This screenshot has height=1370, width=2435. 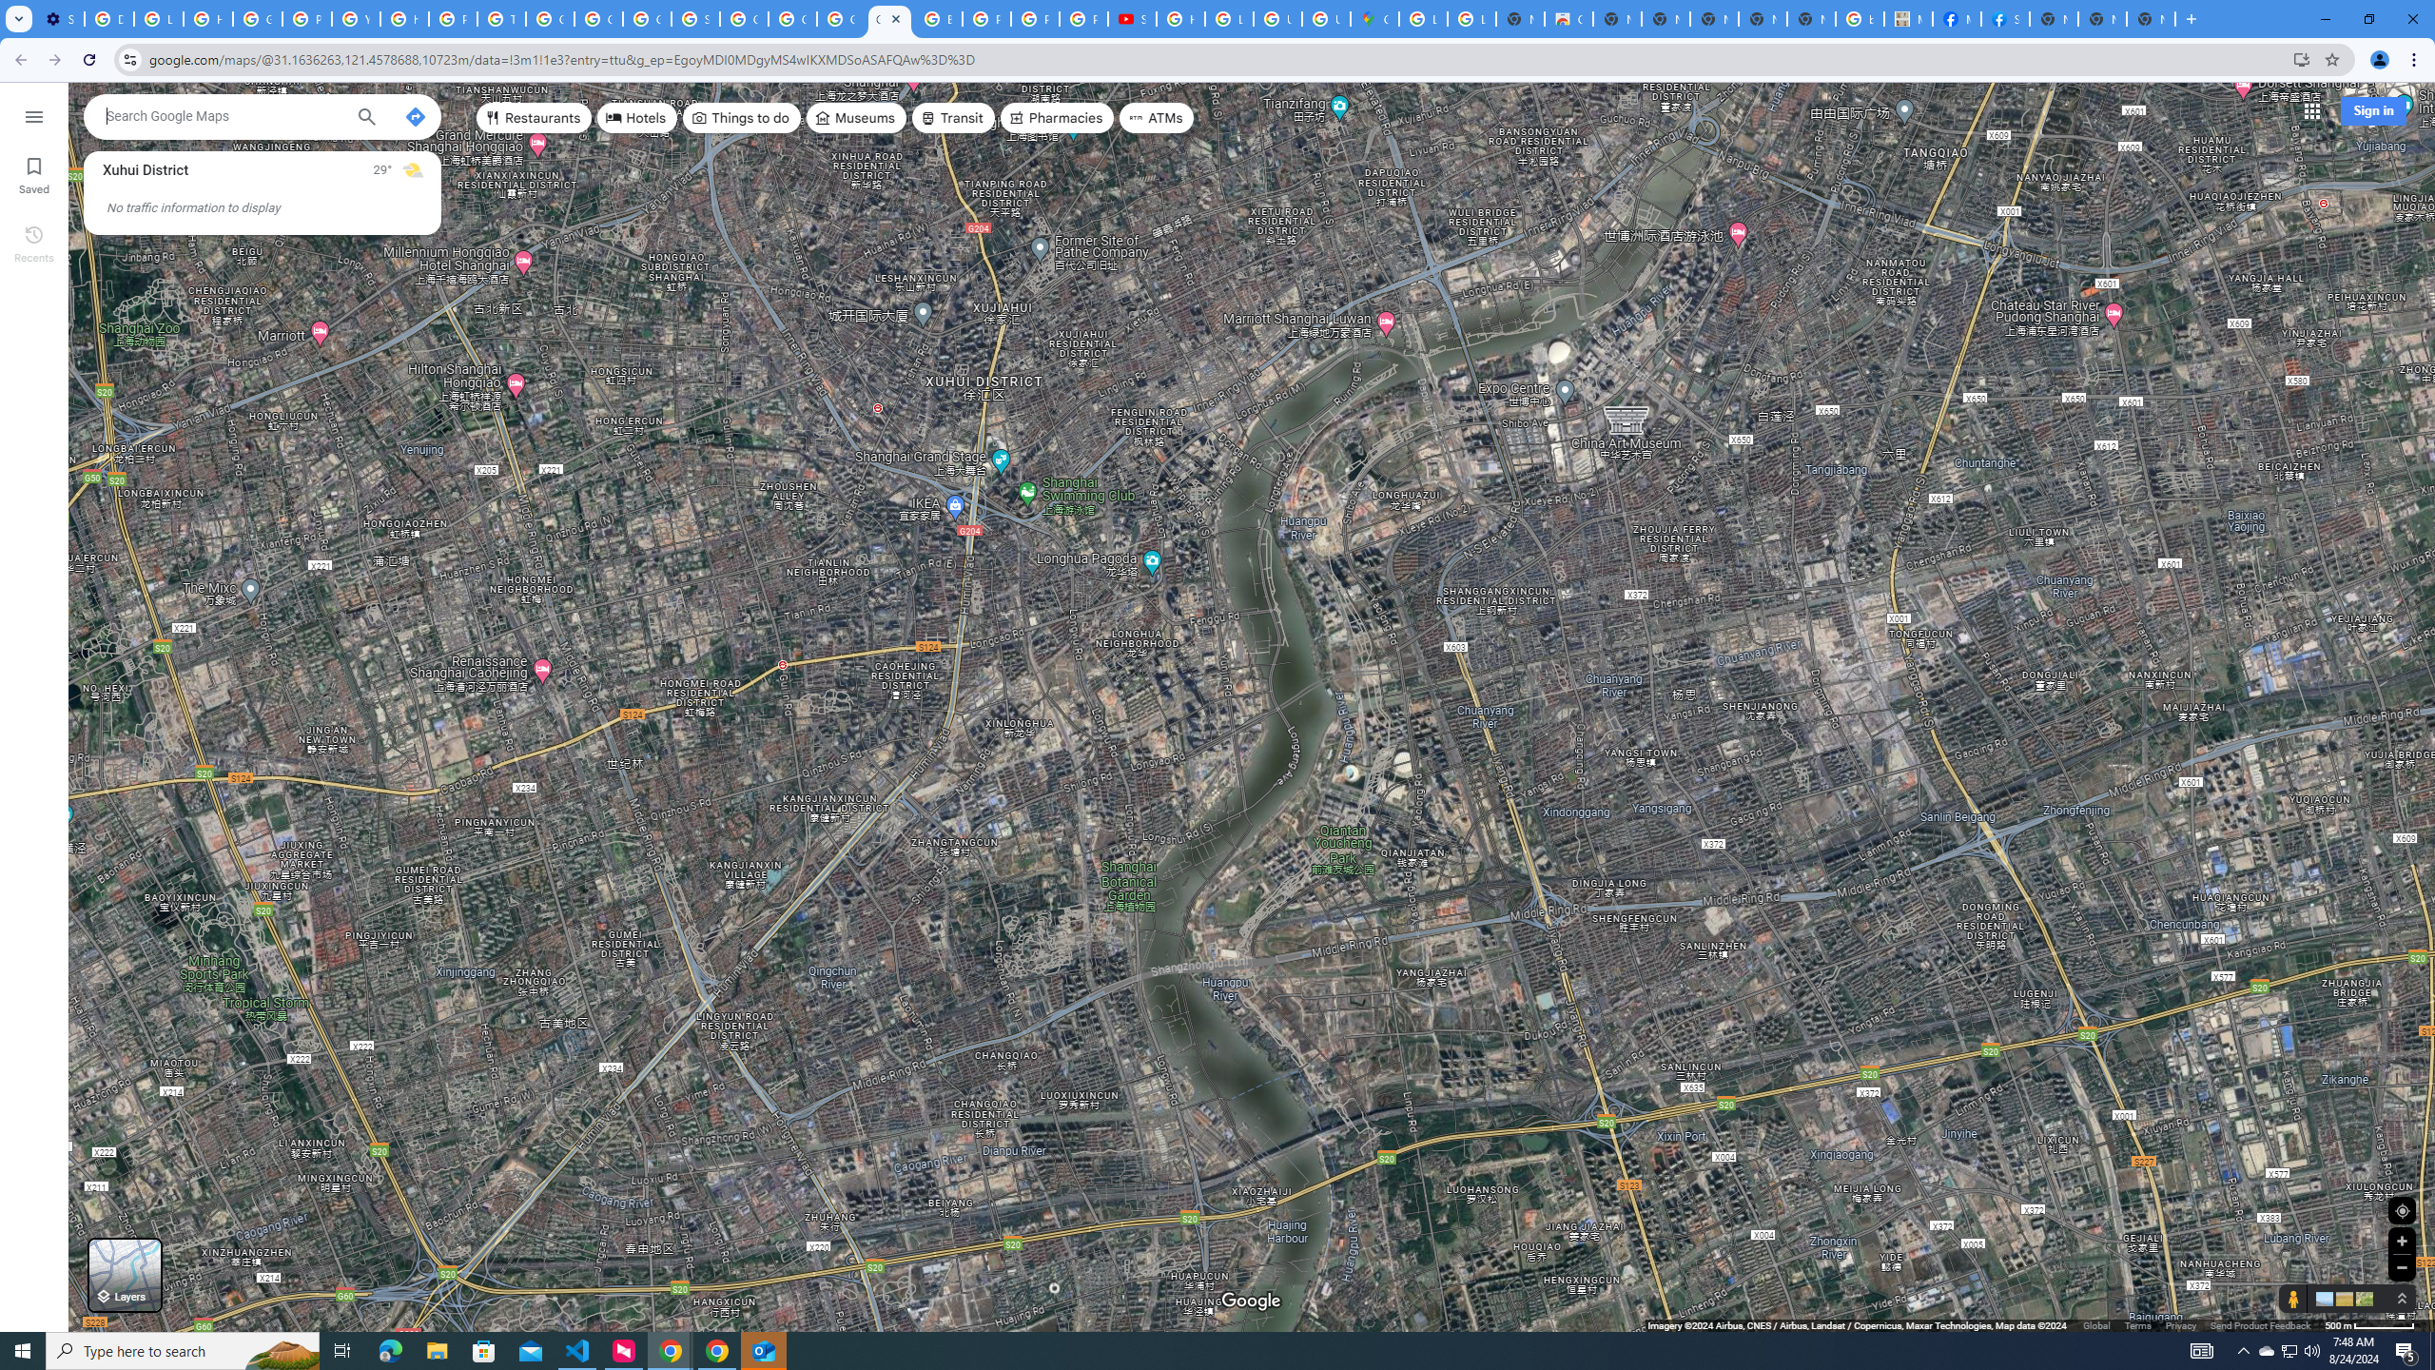 I want to click on Museums, so click(x=856, y=118).